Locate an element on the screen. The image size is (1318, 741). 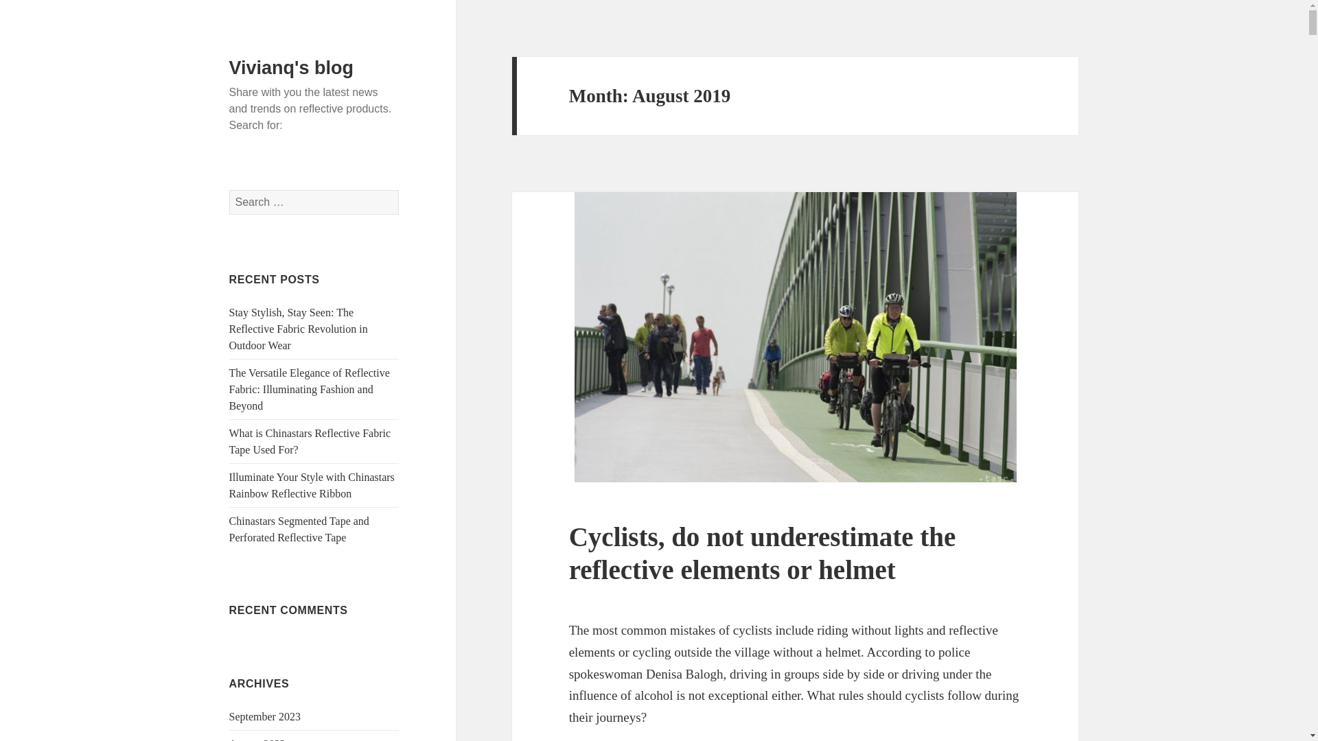
August 2023 is located at coordinates (257, 740).